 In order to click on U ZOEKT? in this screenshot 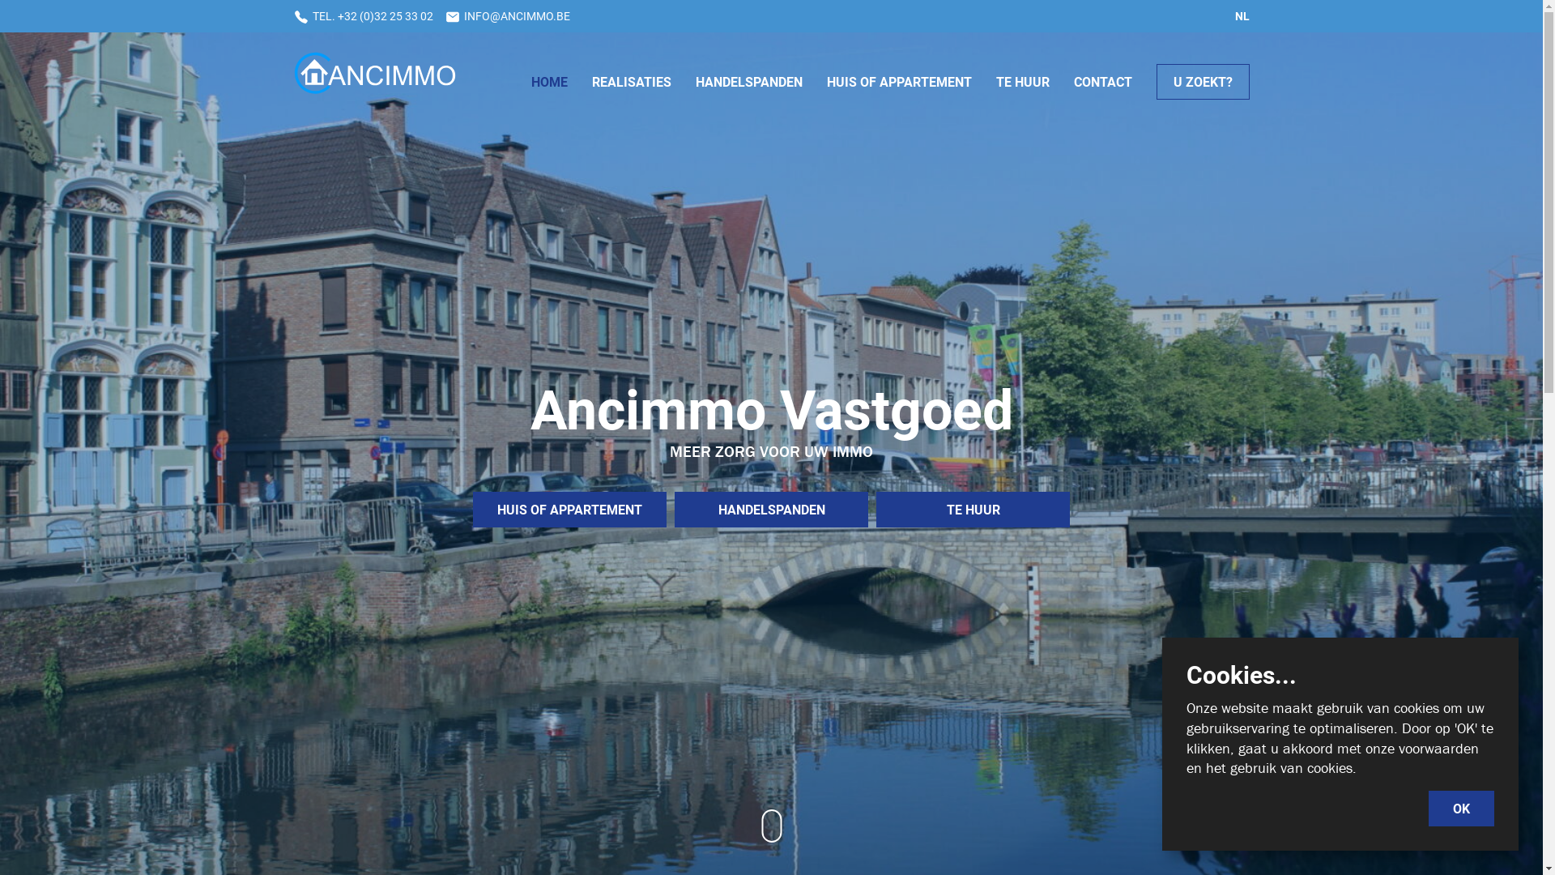, I will do `click(1202, 82)`.